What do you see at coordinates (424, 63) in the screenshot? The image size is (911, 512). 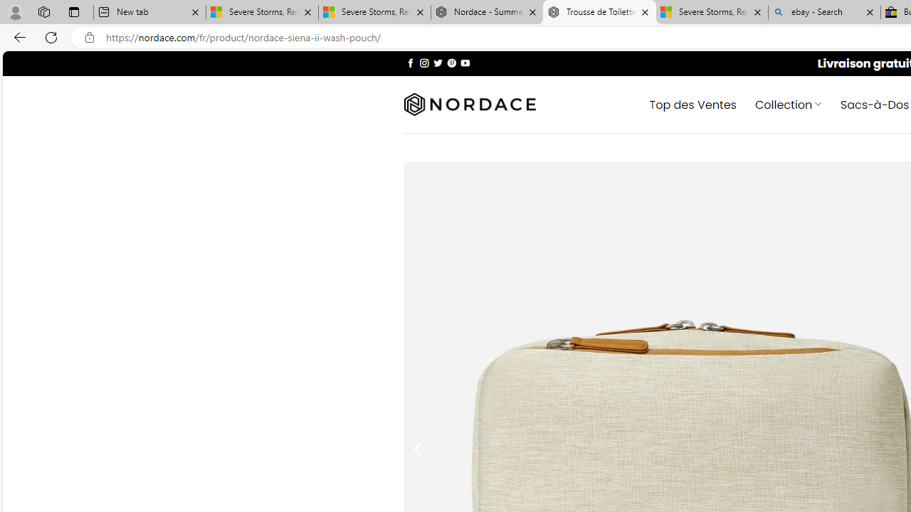 I see `Nous suivre sur Instagram` at bounding box center [424, 63].